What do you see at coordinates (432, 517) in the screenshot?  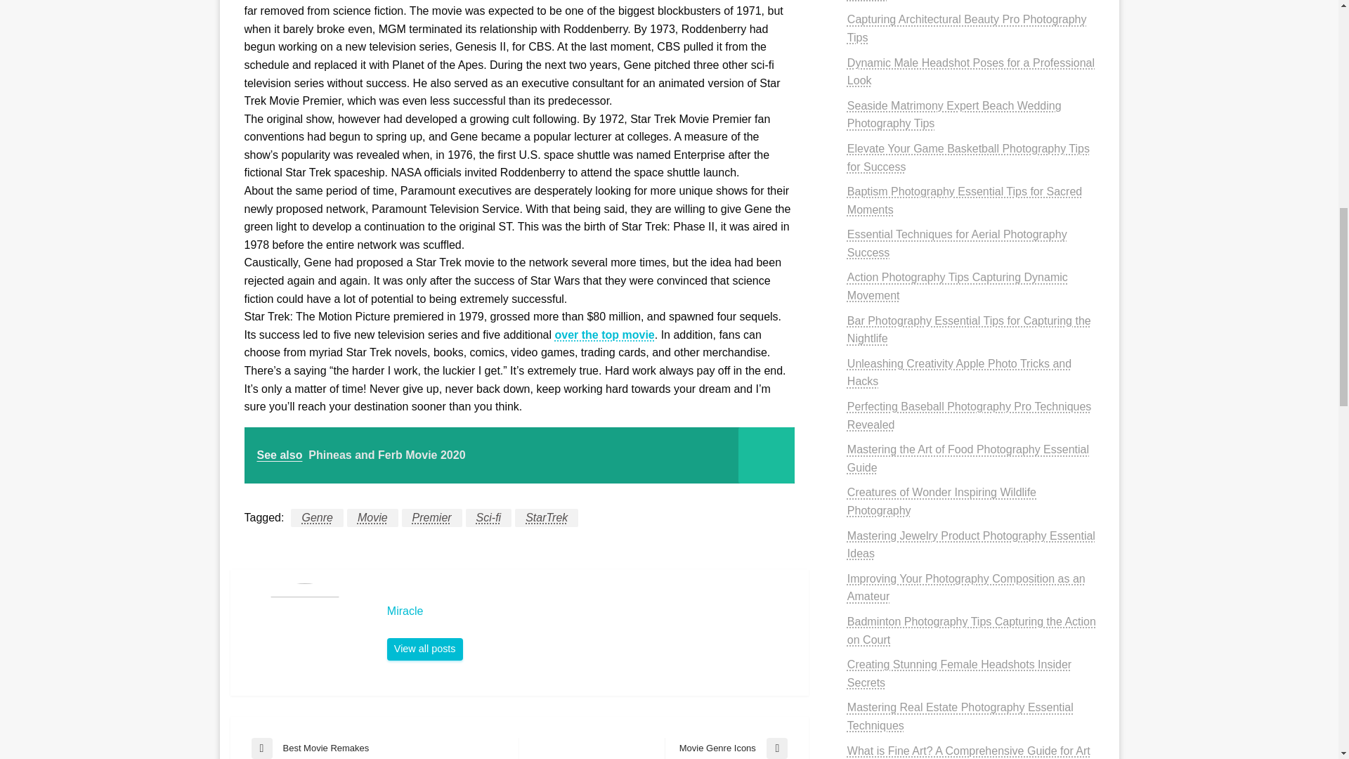 I see `Premier` at bounding box center [432, 517].